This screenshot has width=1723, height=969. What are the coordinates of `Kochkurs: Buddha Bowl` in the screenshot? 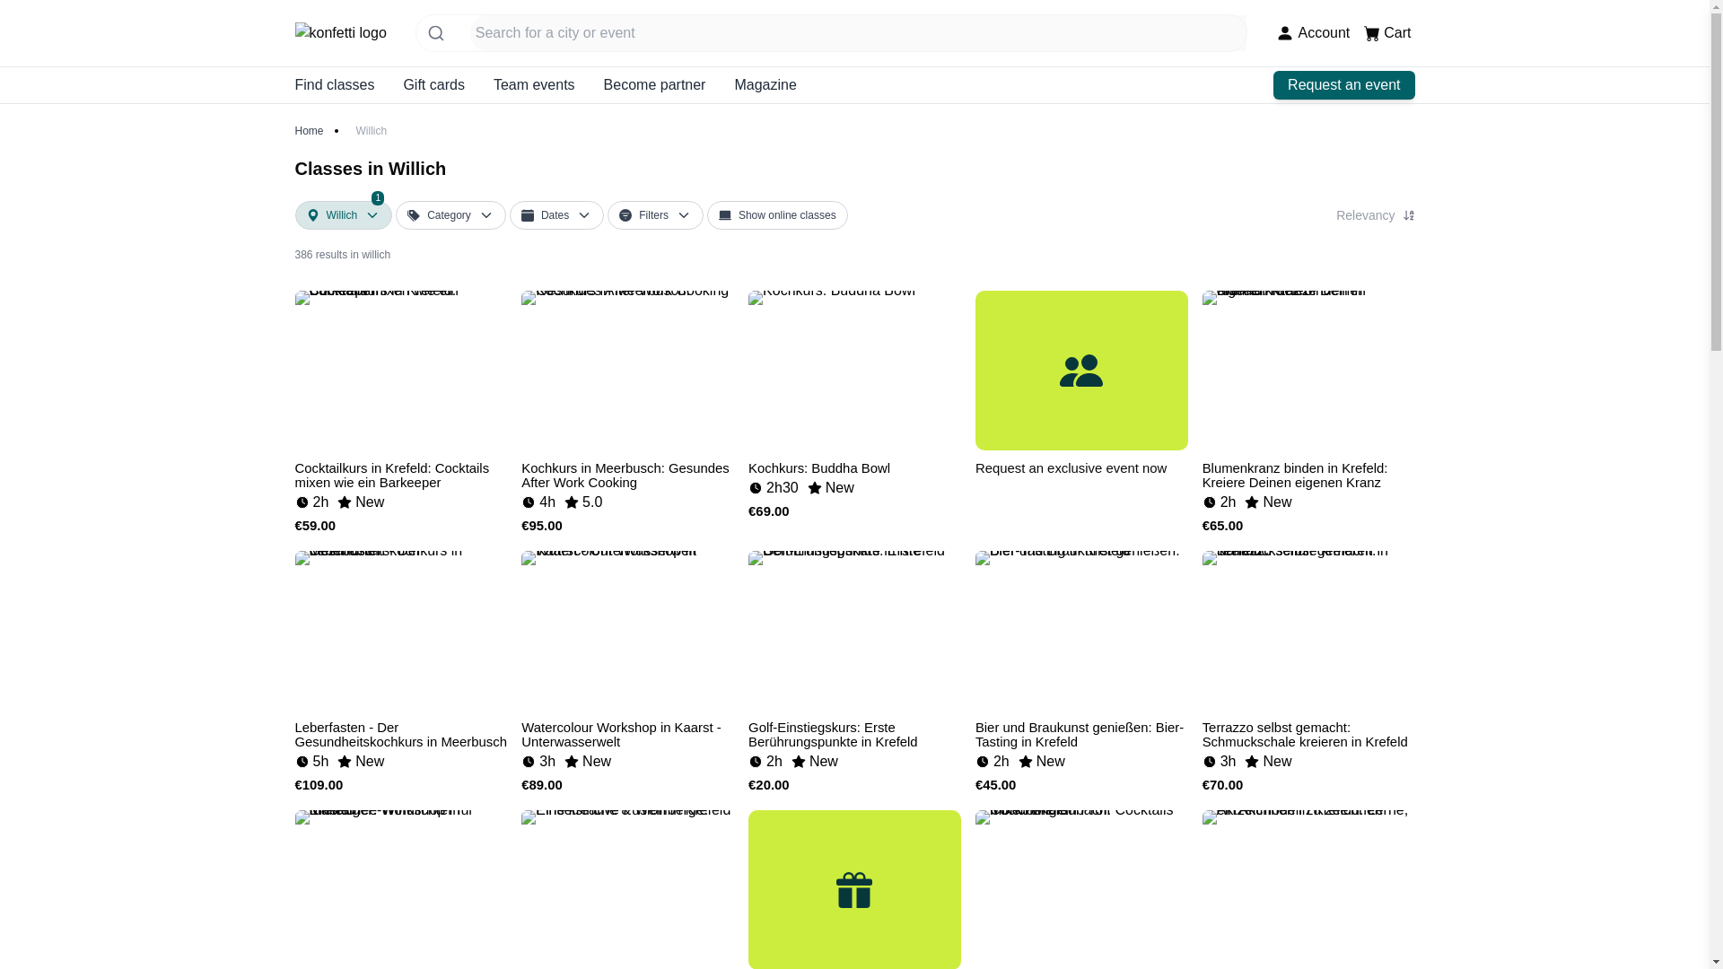 It's located at (765, 84).